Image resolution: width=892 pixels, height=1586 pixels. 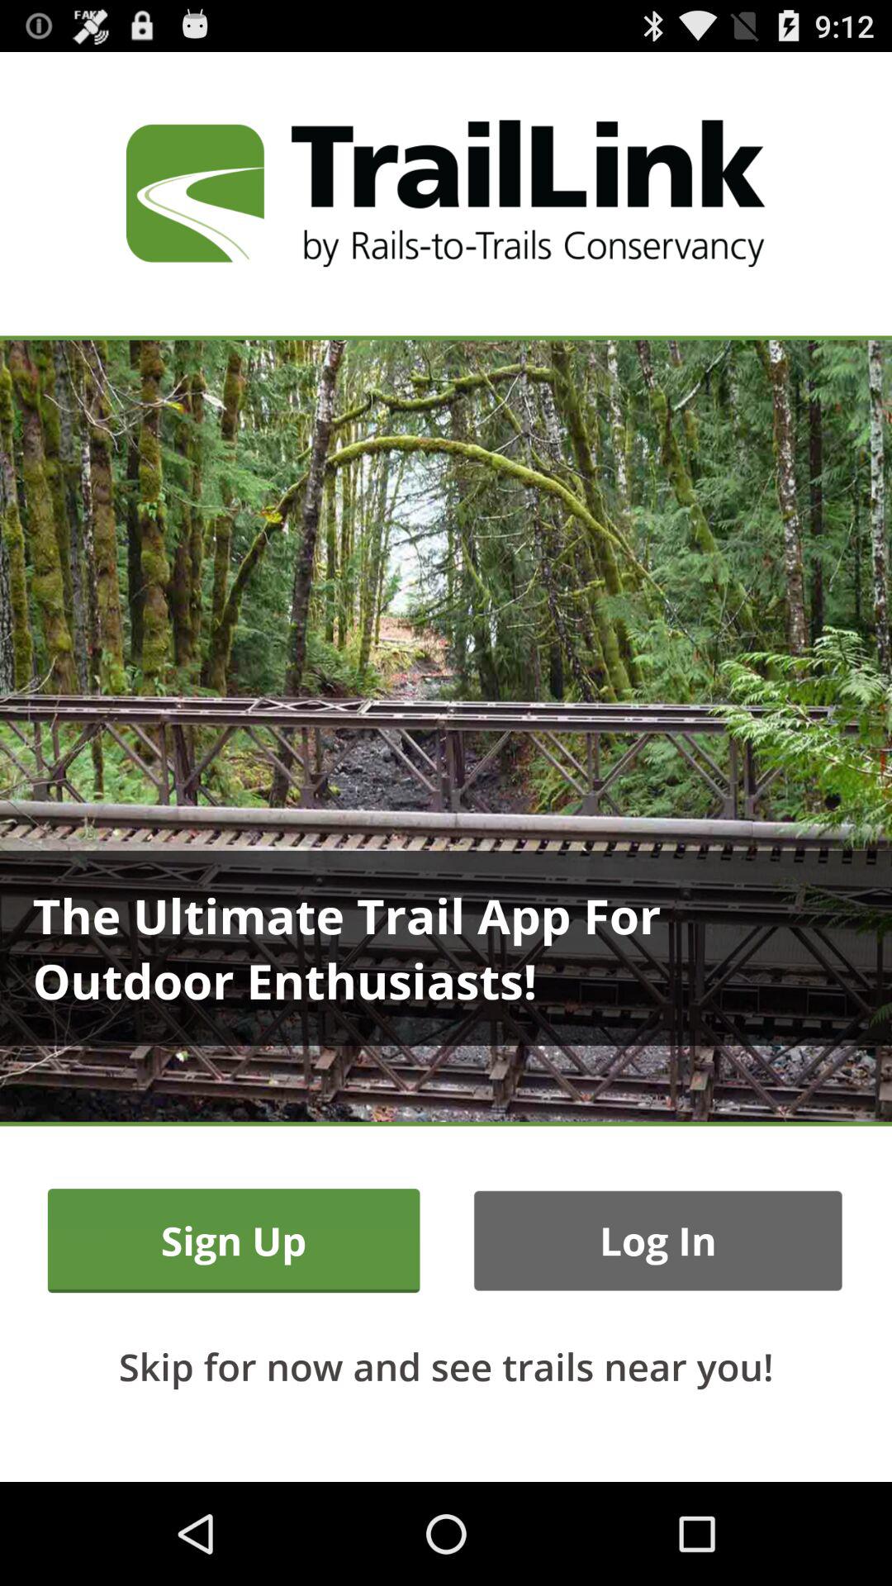 What do you see at coordinates (233, 1241) in the screenshot?
I see `click the icon to the left of the log in icon` at bounding box center [233, 1241].